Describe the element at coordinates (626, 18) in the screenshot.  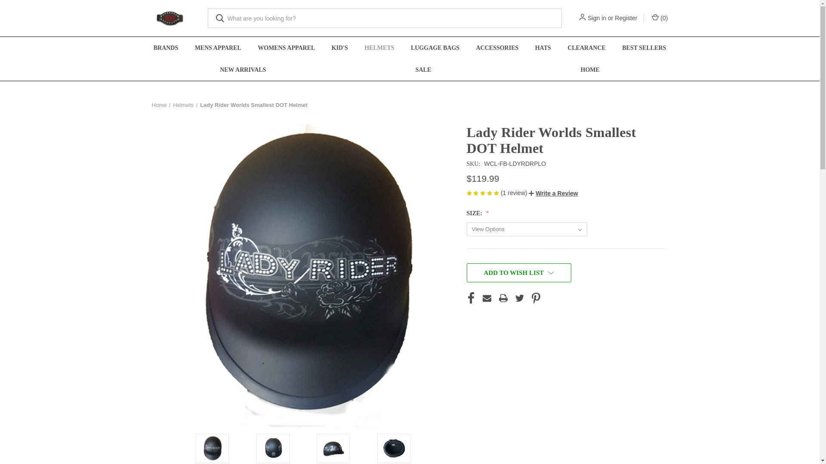
I see `Register` at that location.